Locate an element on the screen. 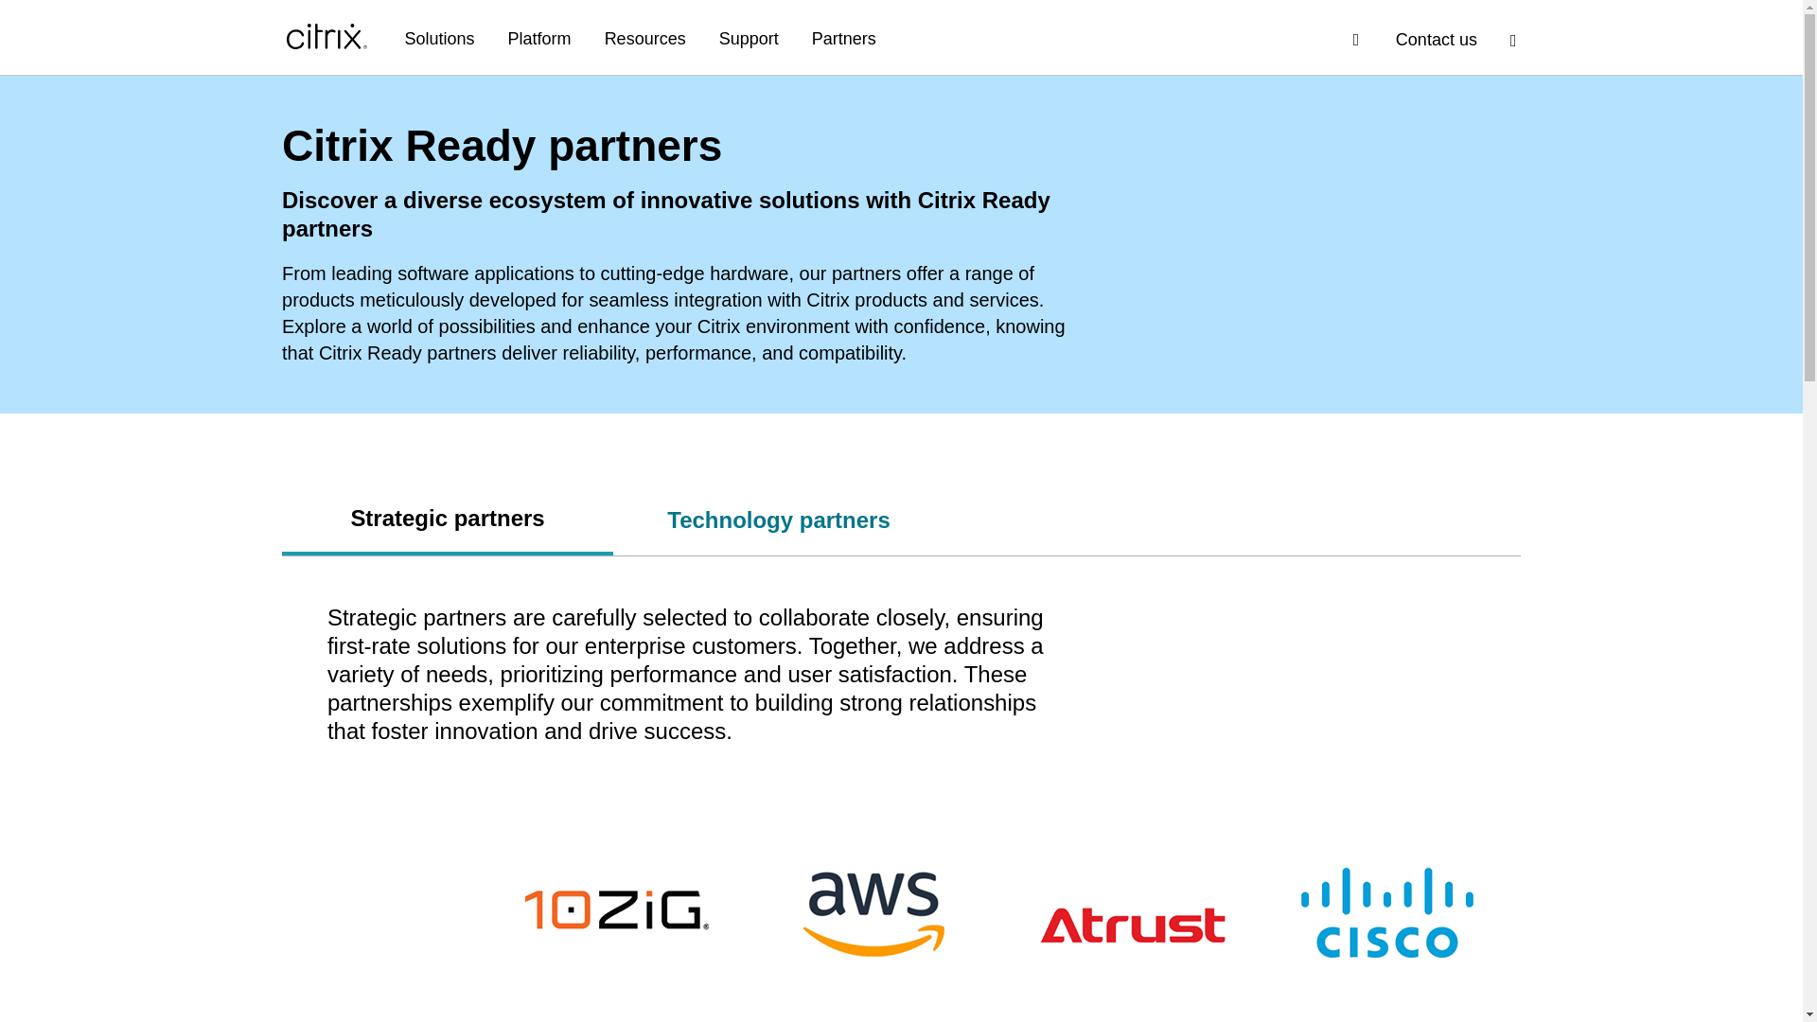 The image size is (1817, 1022). Solutions is located at coordinates (439, 40).